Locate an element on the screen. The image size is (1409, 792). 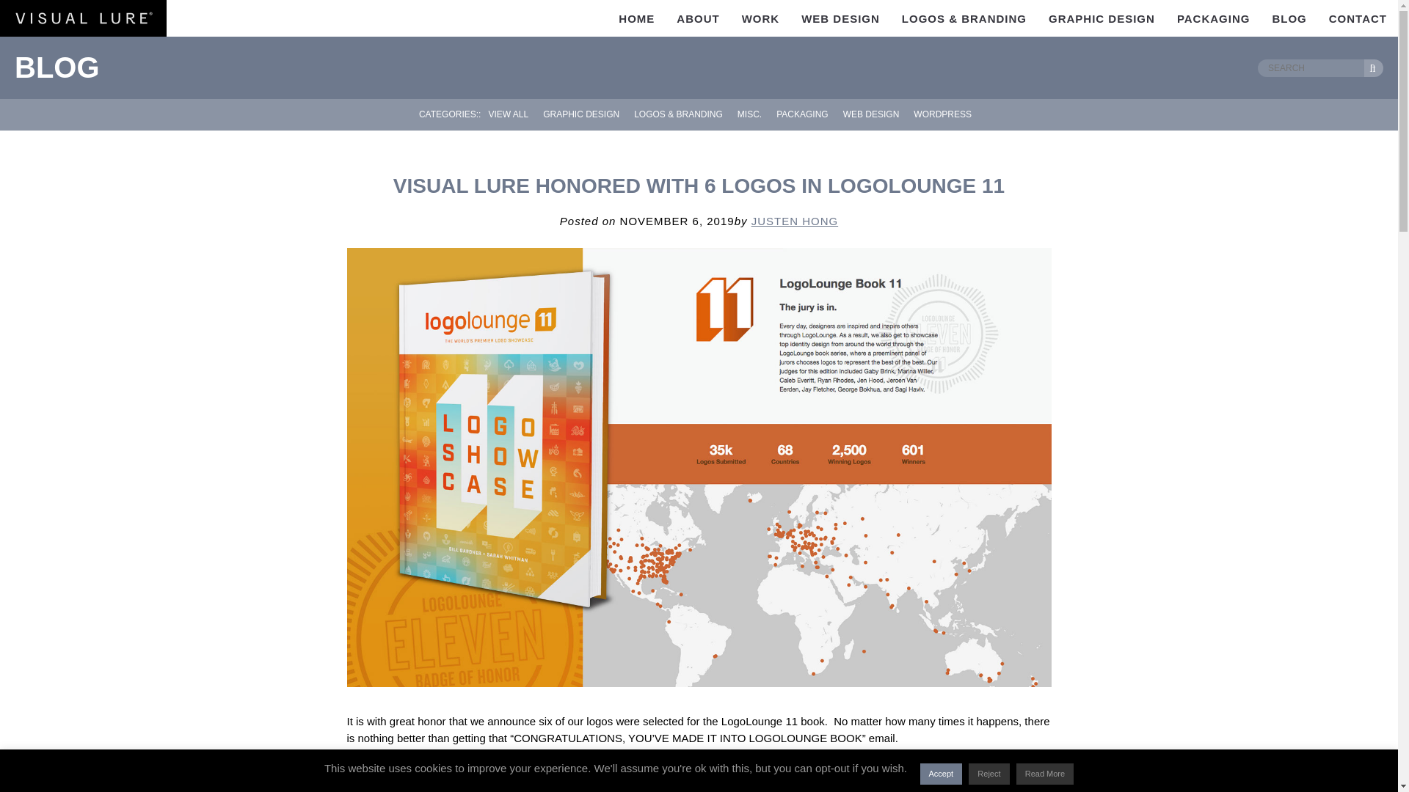
PACKAGING is located at coordinates (1214, 18).